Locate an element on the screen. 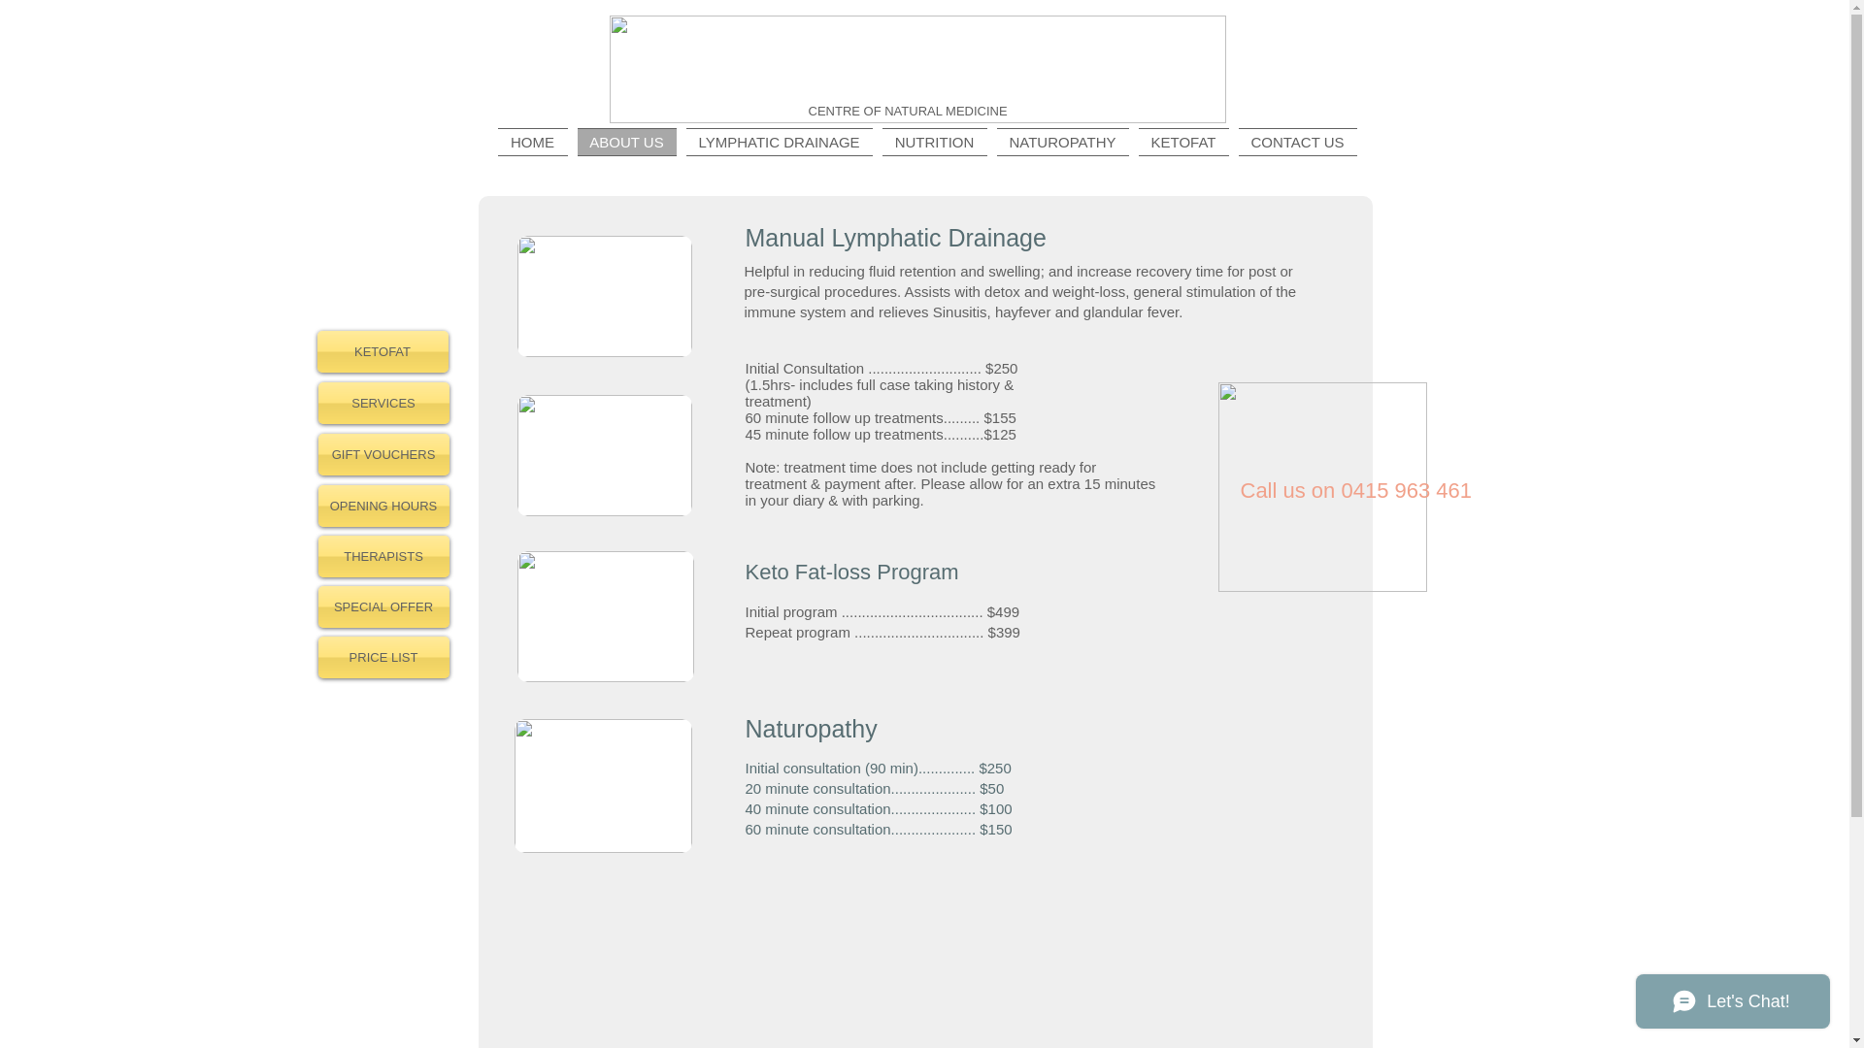 The image size is (1864, 1048). HOME is located at coordinates (534, 142).